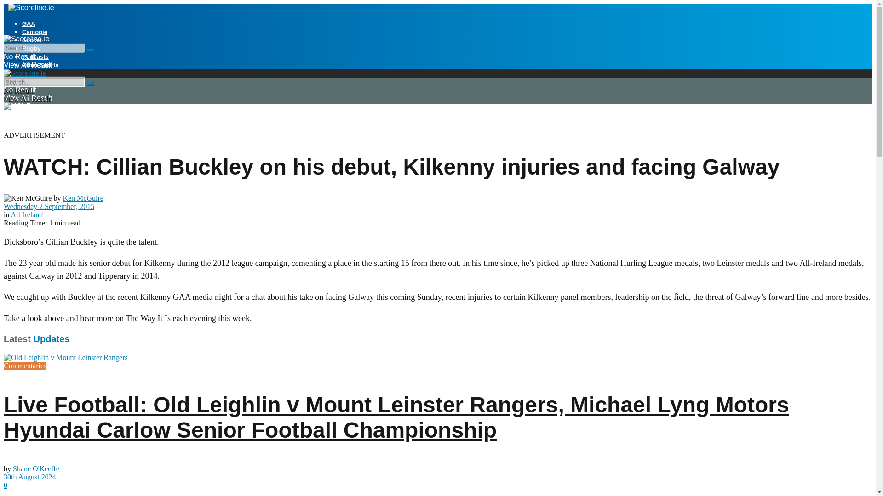  What do you see at coordinates (31, 49) in the screenshot?
I see `Rugby` at bounding box center [31, 49].